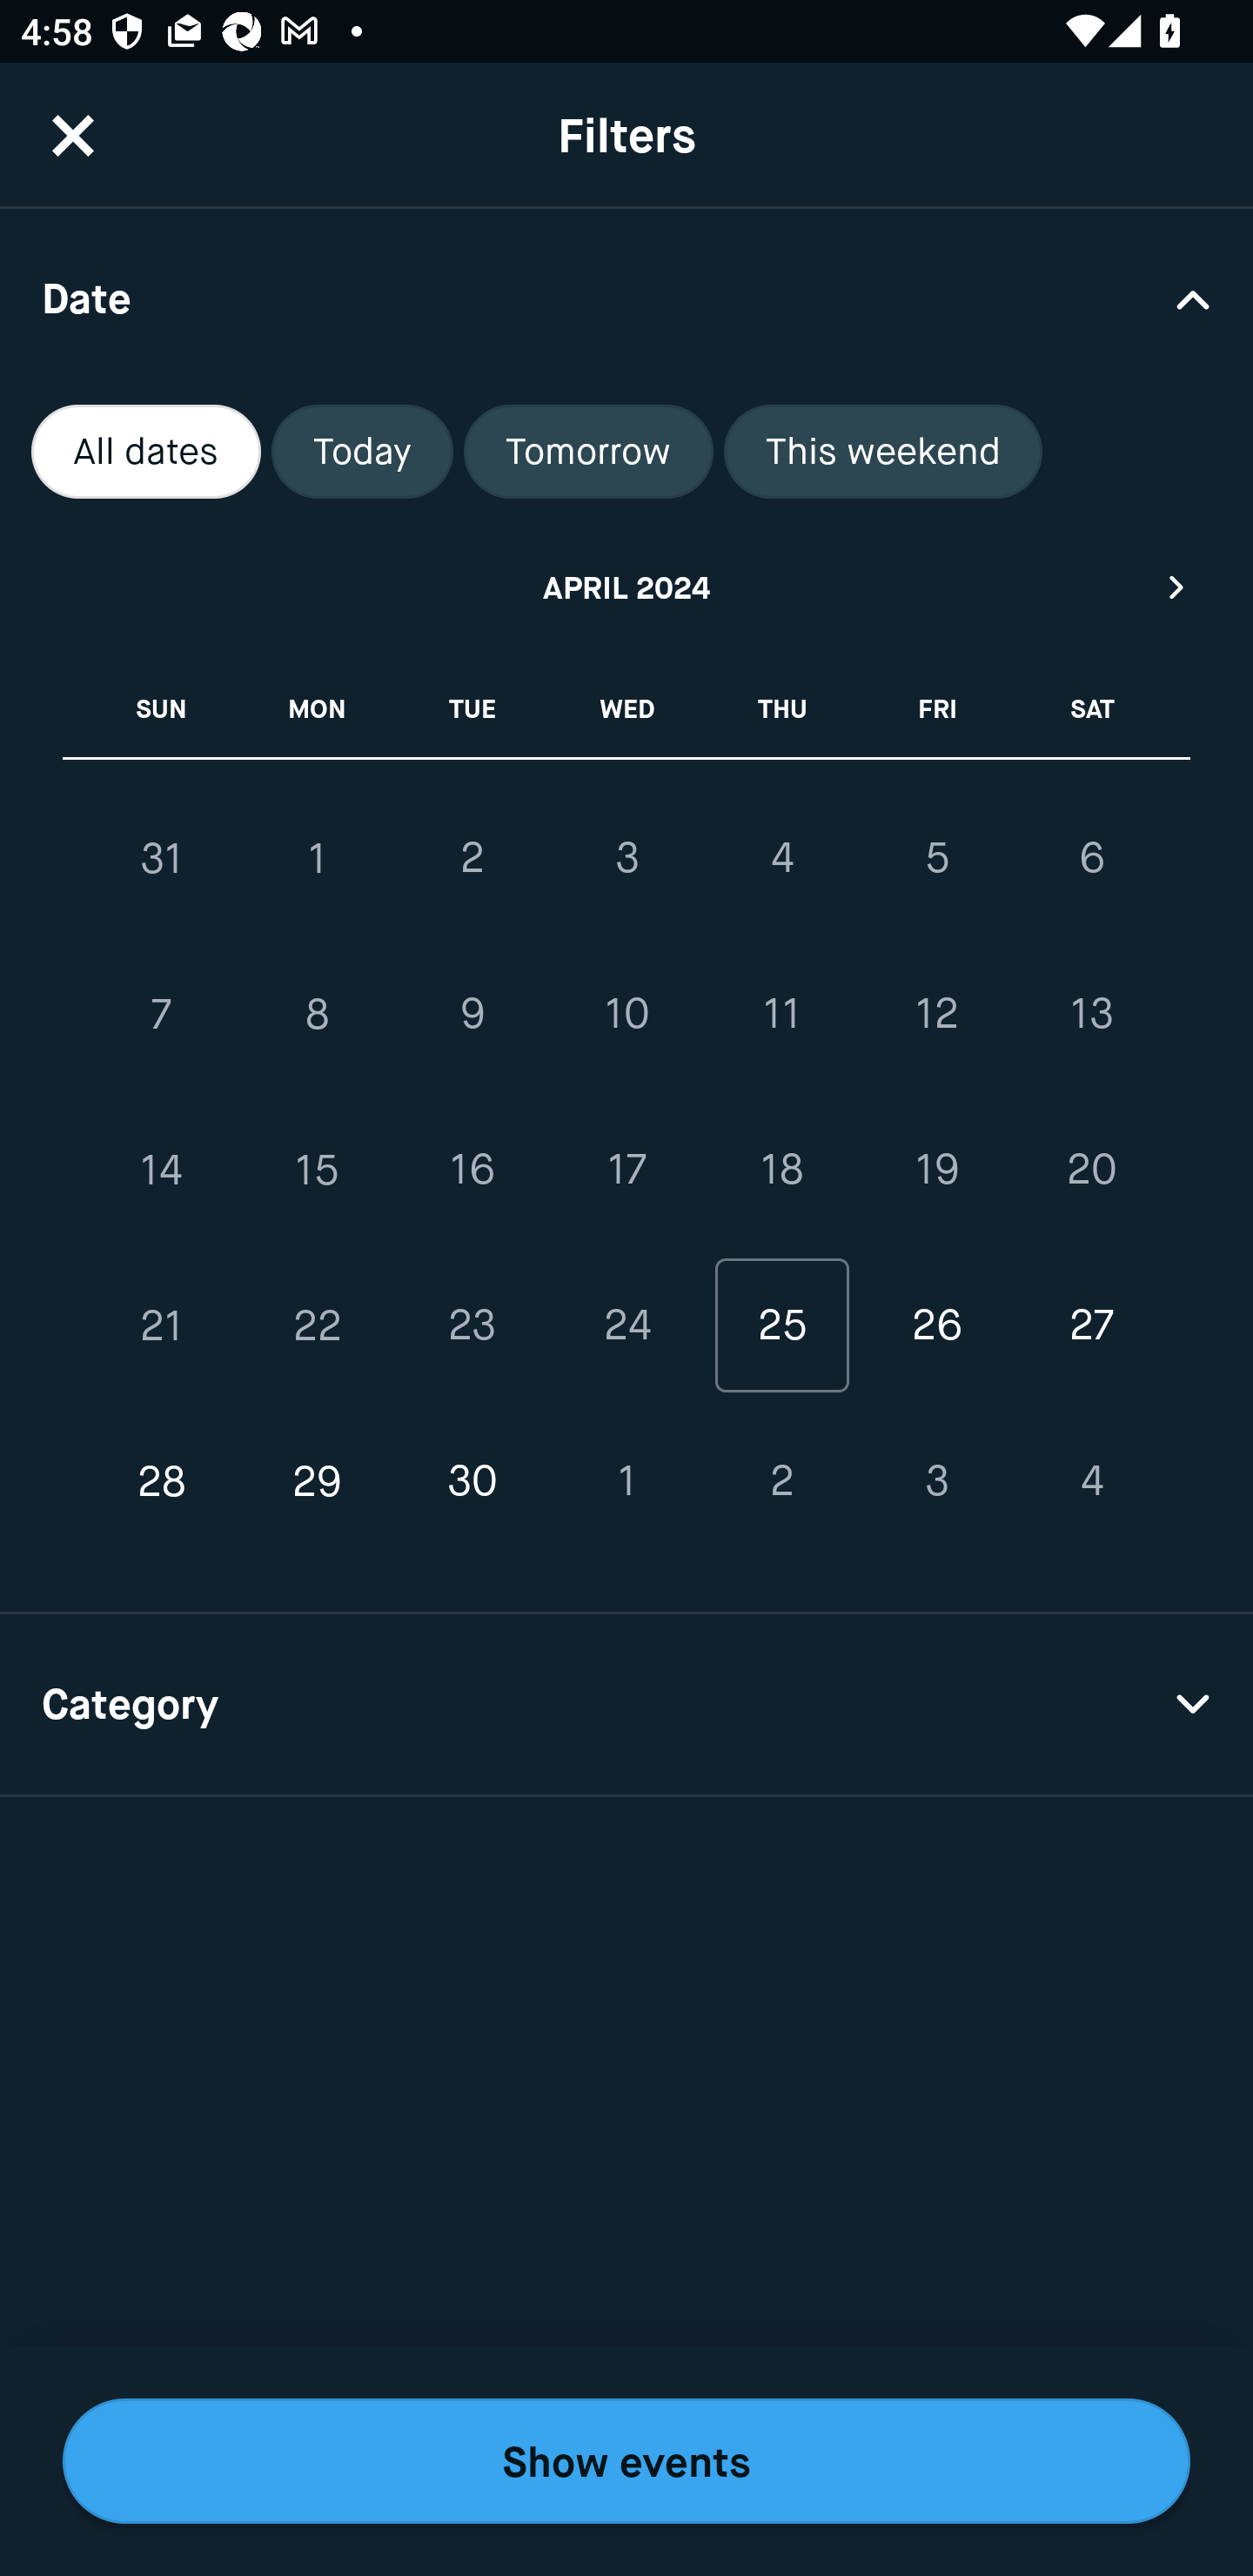 The image size is (1253, 2576). Describe the element at coordinates (1091, 1170) in the screenshot. I see `20` at that location.